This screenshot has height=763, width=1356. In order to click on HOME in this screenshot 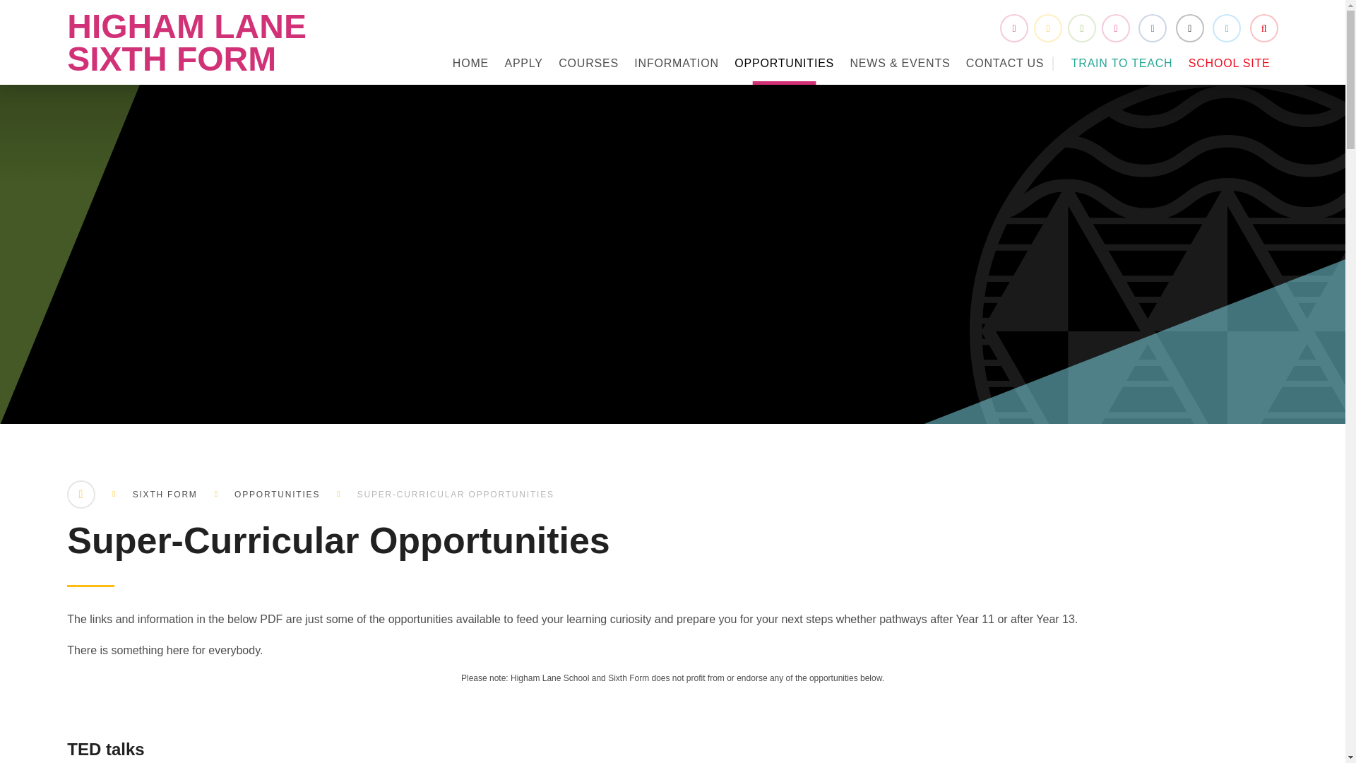, I will do `click(470, 64)`.